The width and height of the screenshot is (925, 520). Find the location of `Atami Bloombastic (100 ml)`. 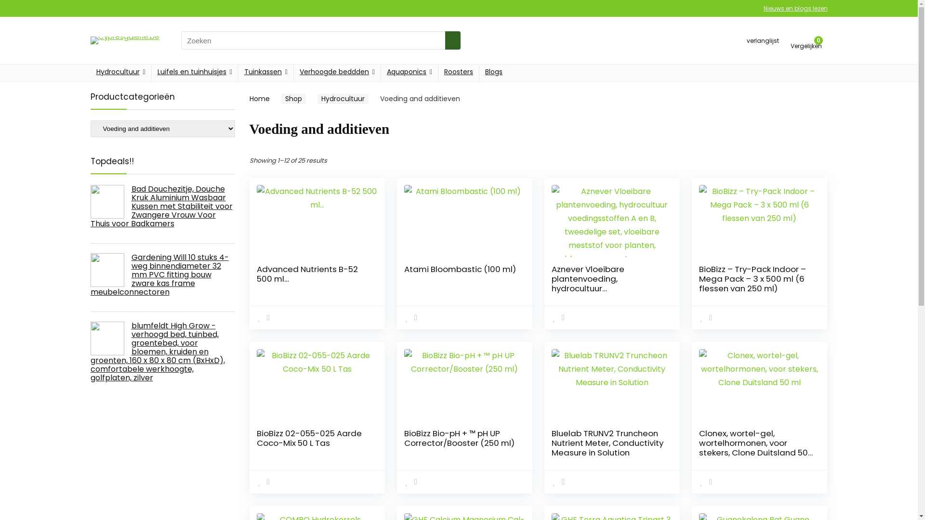

Atami Bloombastic (100 ml) is located at coordinates (460, 269).